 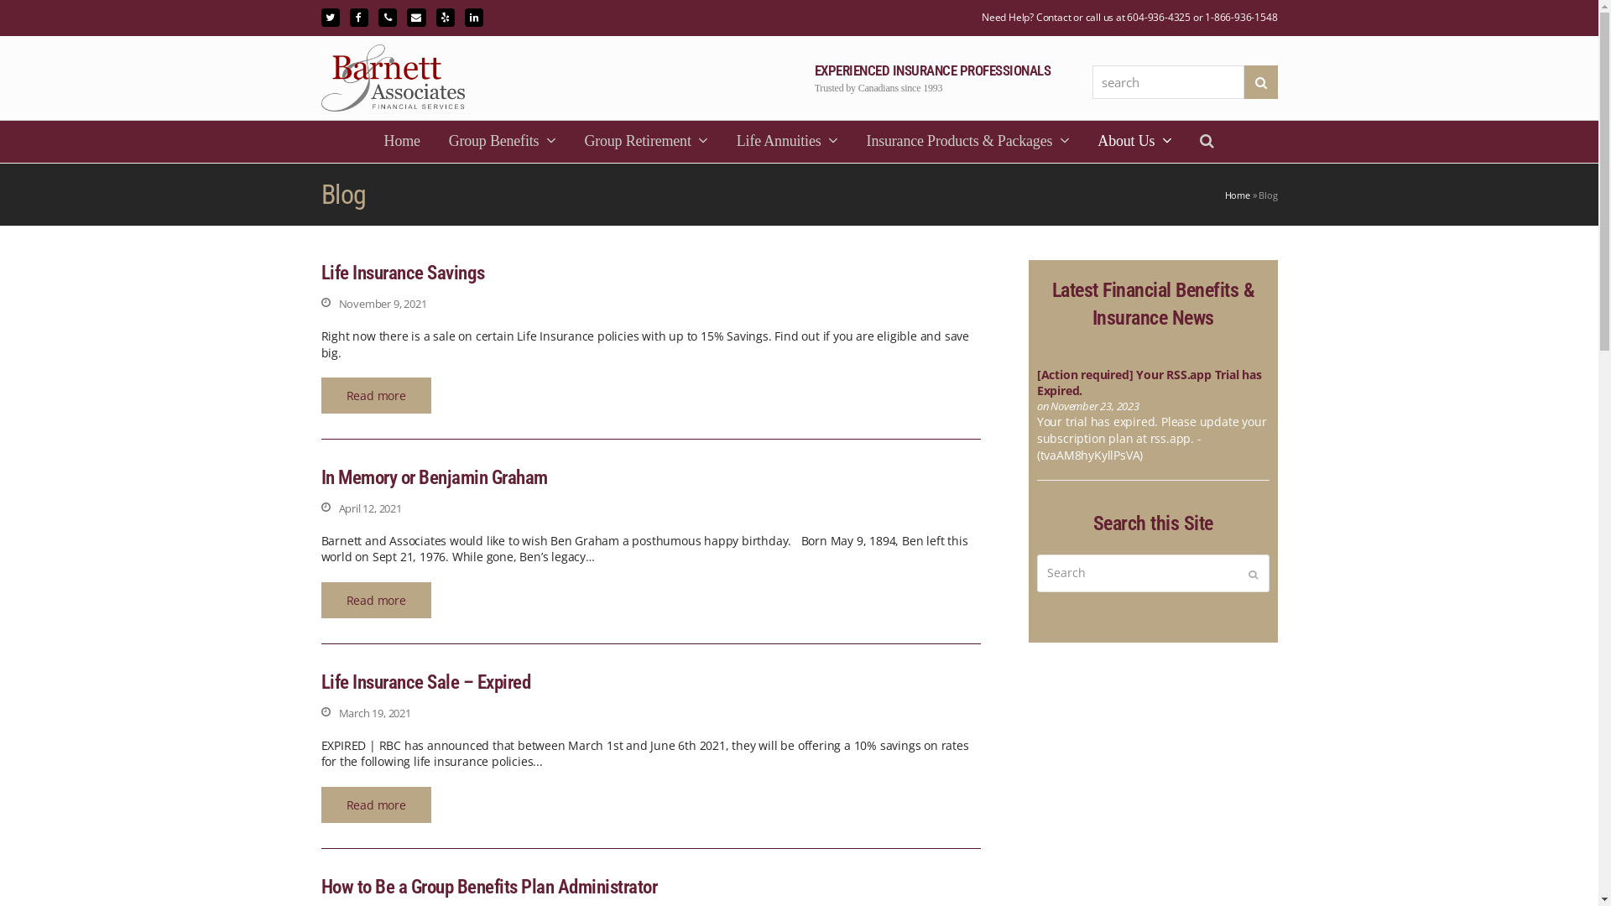 What do you see at coordinates (503, 142) in the screenshot?
I see `Group Benefits` at bounding box center [503, 142].